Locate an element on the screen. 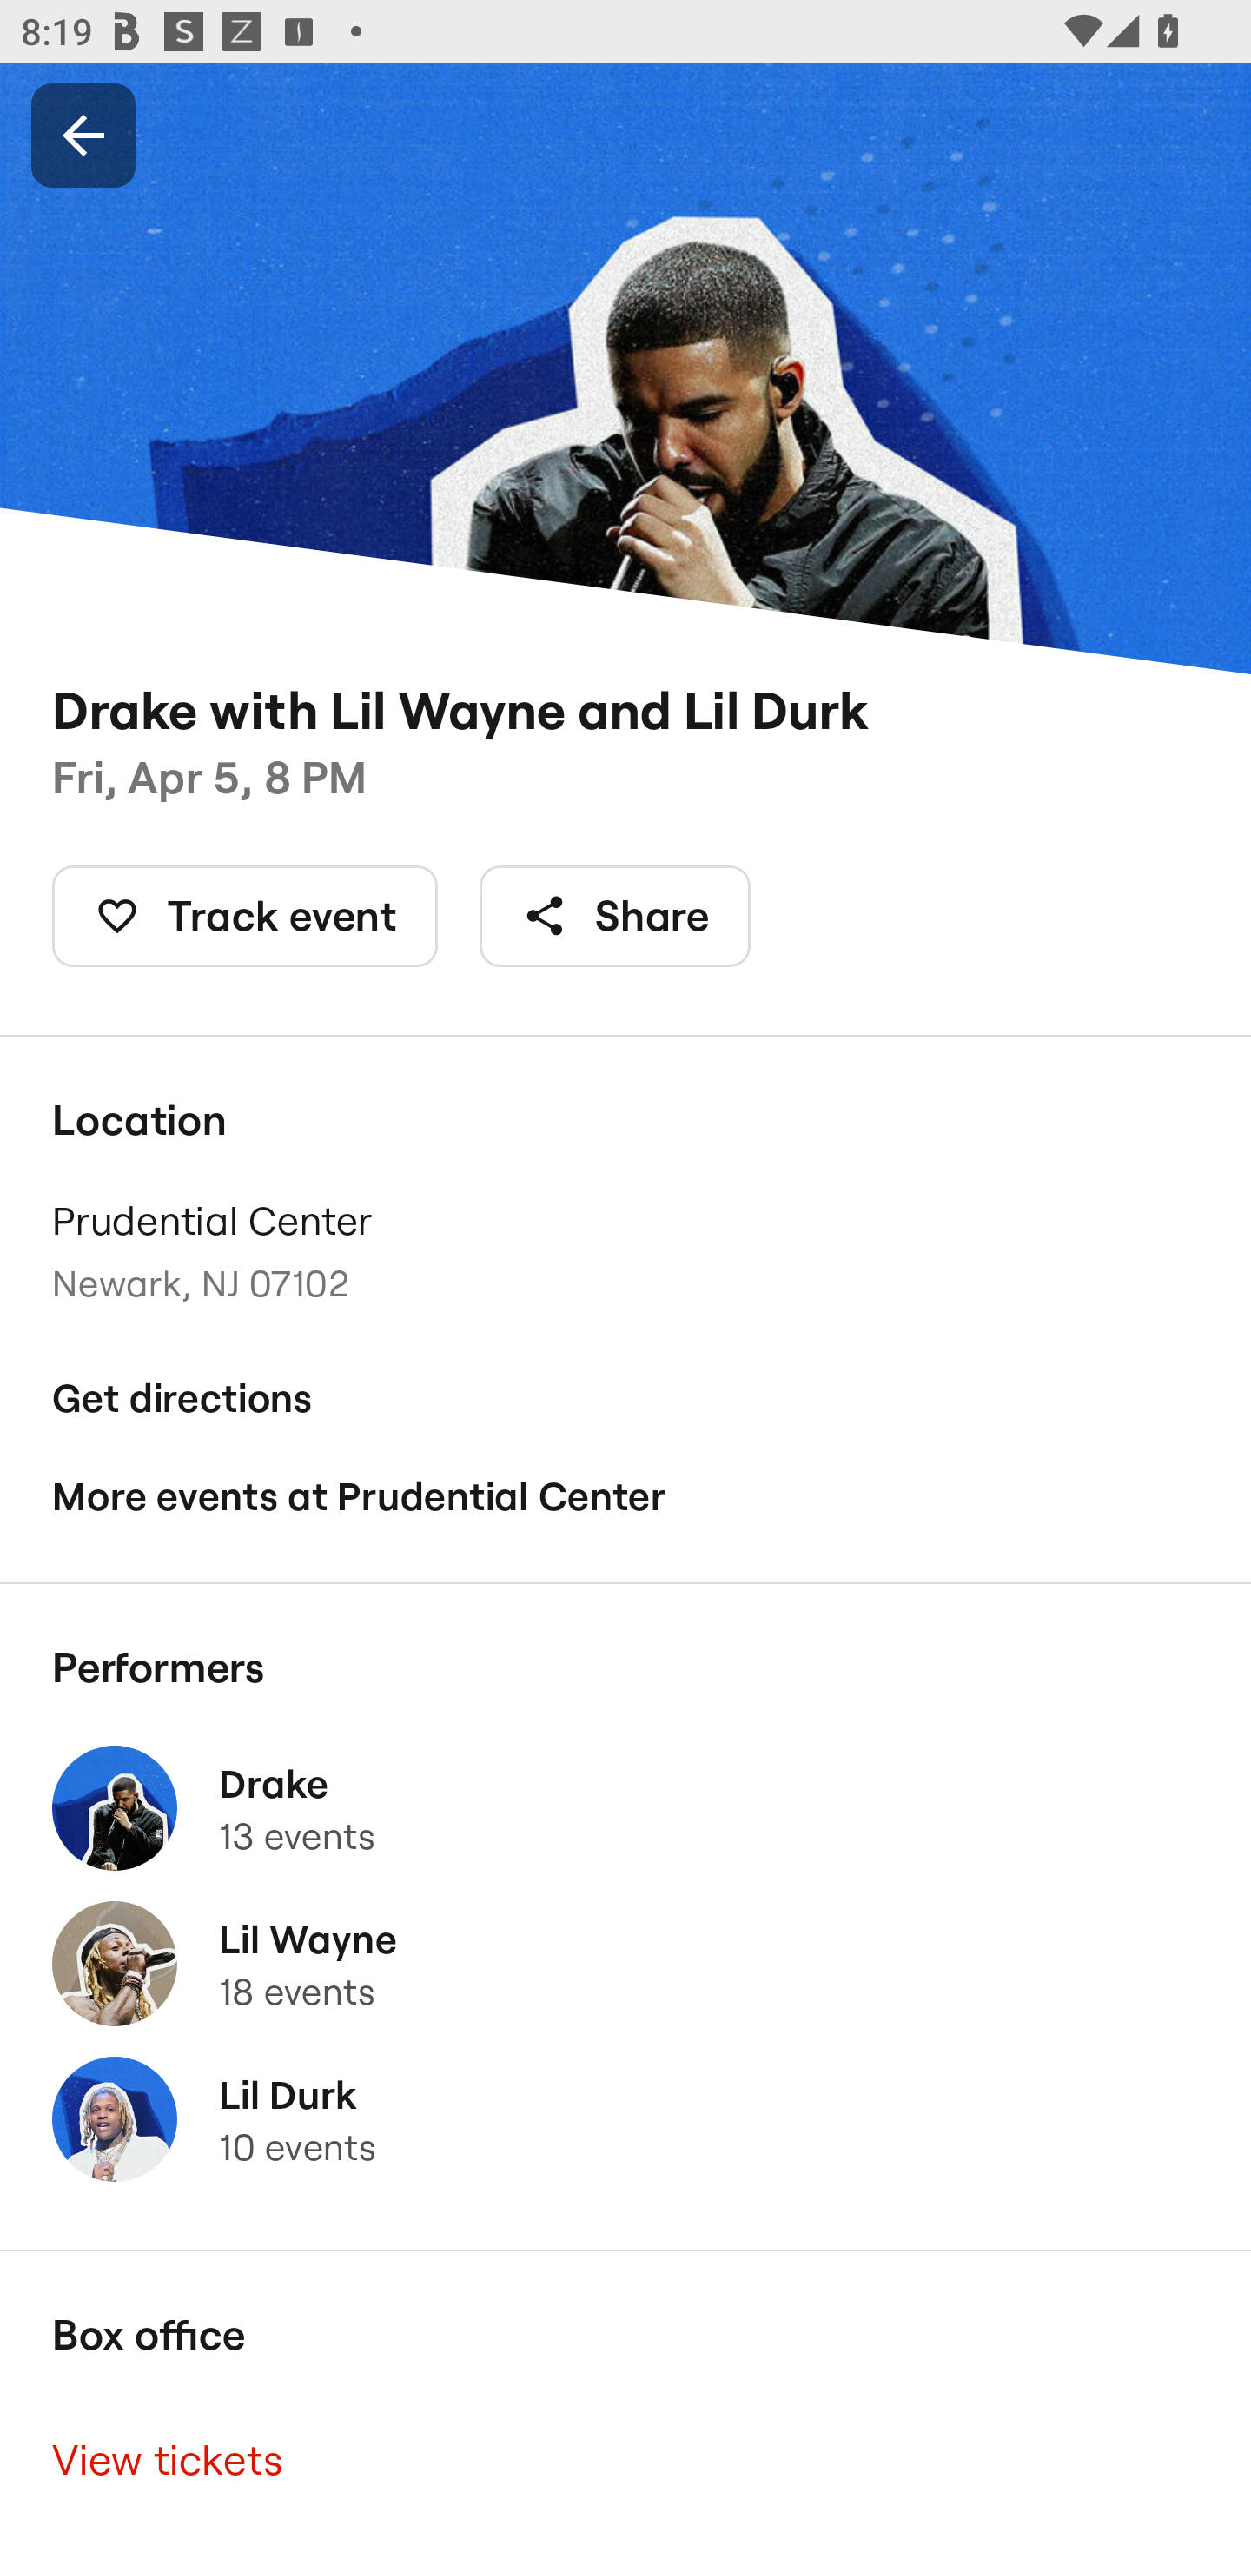  Drake 13 events is located at coordinates (625, 1807).